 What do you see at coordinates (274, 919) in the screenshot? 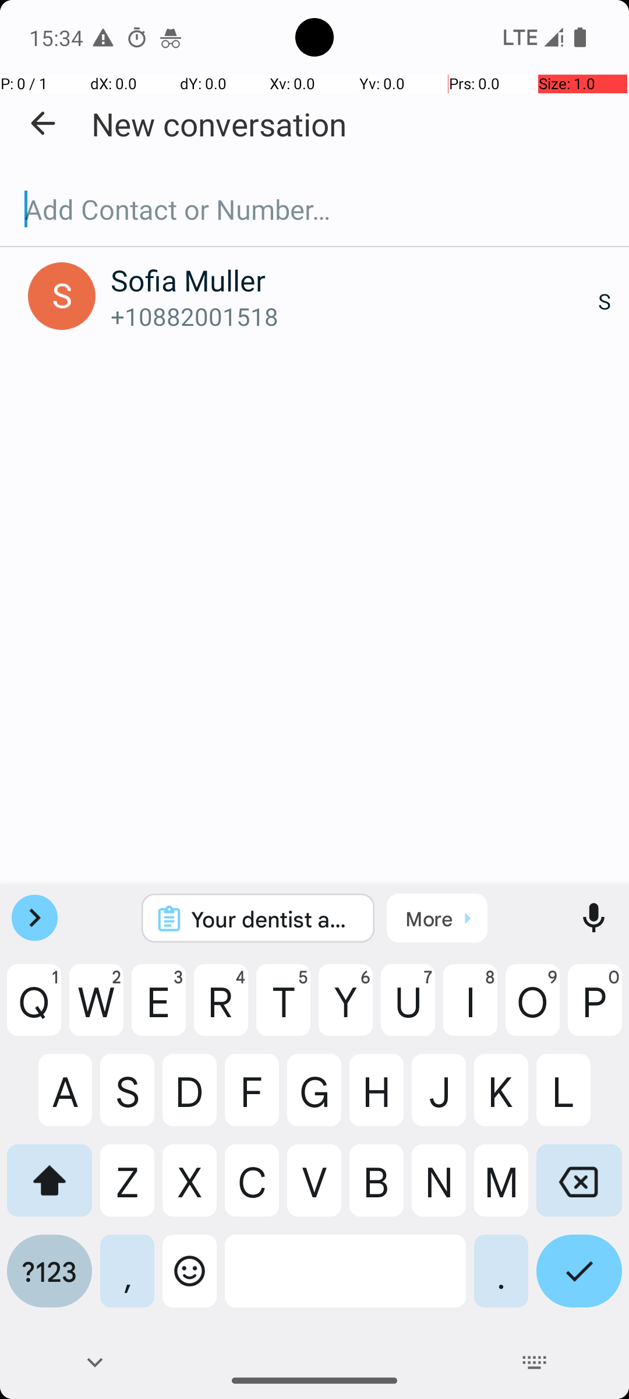
I see `Your dentist appointment is scheduled for 2 PM on Thursday.` at bounding box center [274, 919].